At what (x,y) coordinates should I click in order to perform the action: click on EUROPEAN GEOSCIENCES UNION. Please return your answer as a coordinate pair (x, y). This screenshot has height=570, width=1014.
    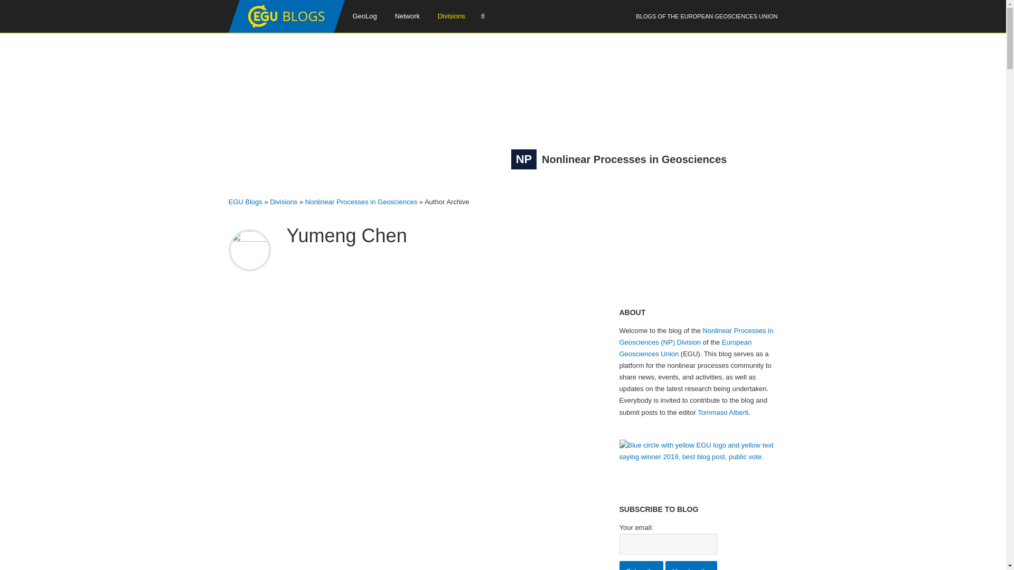
    Looking at the image, I should click on (729, 16).